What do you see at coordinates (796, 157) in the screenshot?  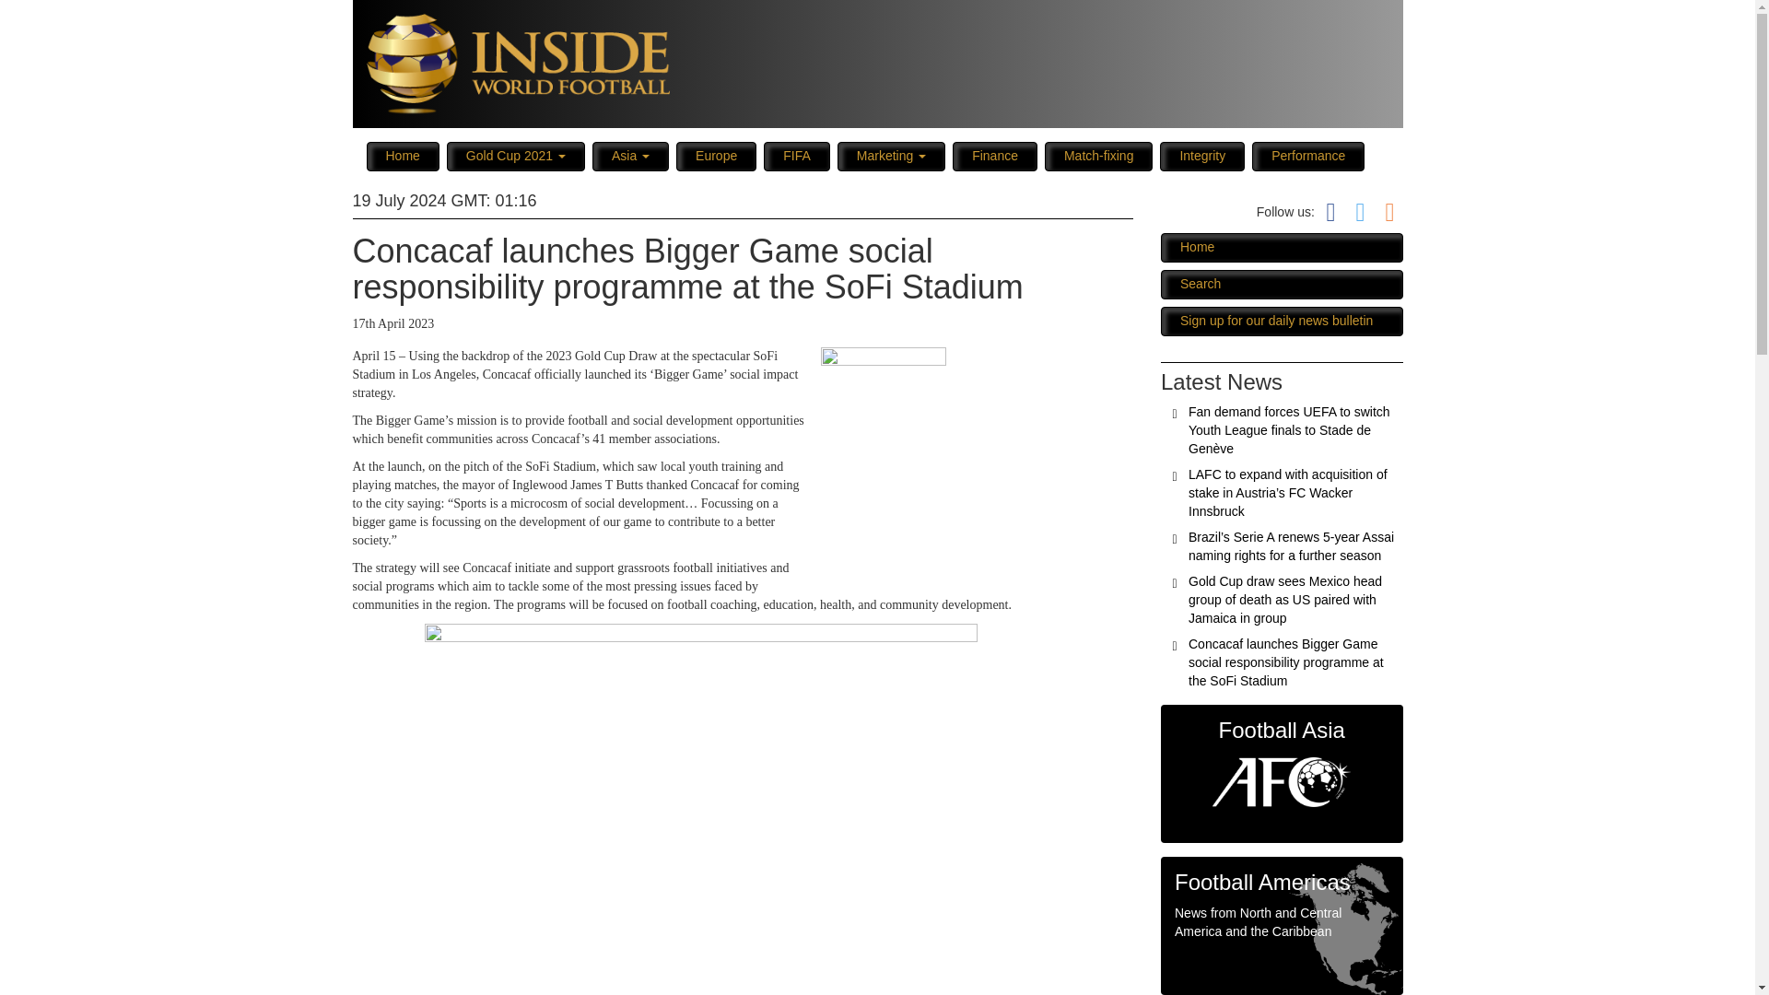 I see `FIFA` at bounding box center [796, 157].